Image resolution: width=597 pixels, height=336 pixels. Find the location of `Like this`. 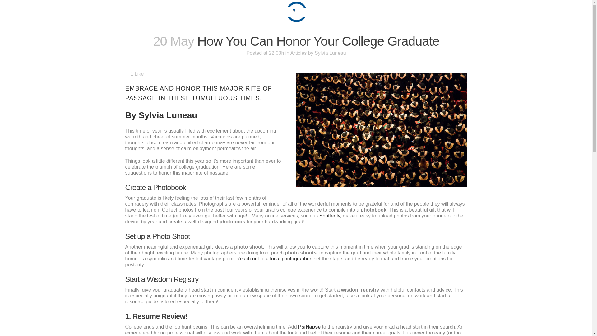

Like this is located at coordinates (137, 74).